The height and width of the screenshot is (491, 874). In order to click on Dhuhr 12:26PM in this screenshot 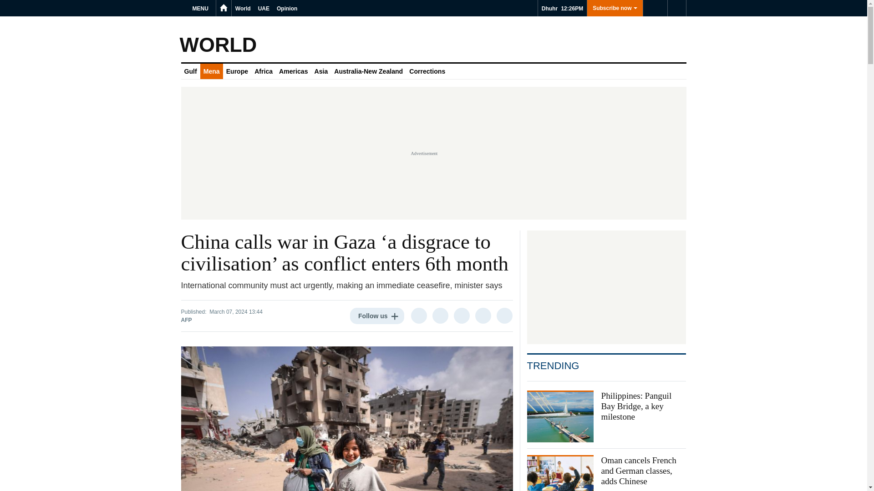, I will do `click(562, 8)`.